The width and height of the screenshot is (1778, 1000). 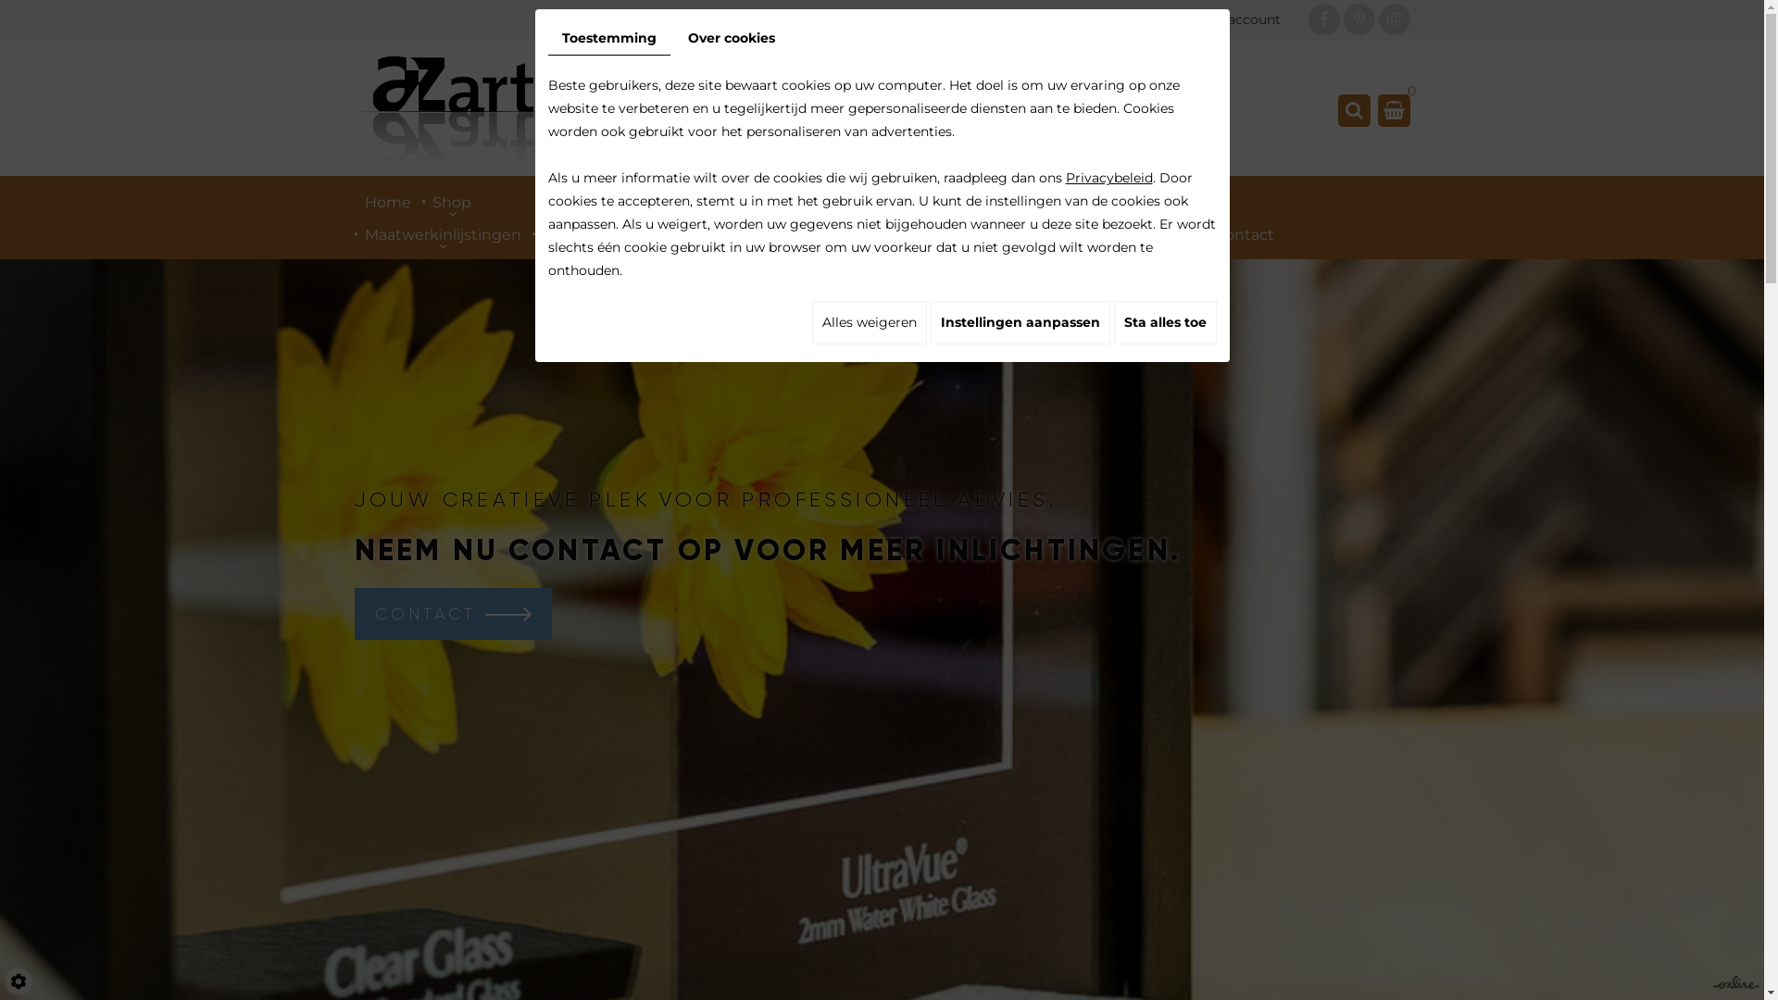 I want to click on Alles weigeren, so click(x=869, y=322).